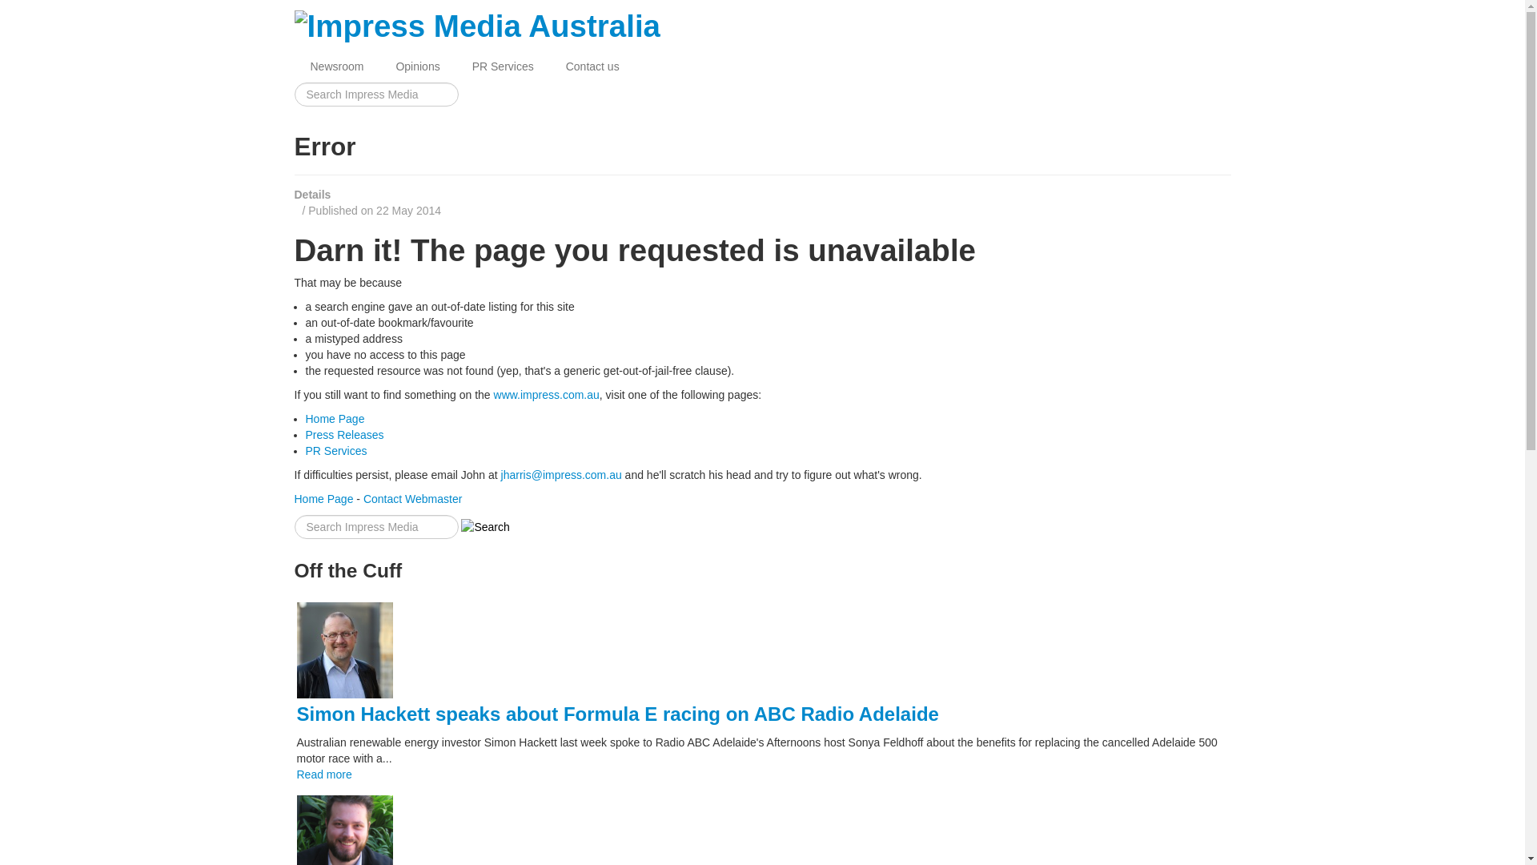 The image size is (1537, 865). Describe the element at coordinates (592, 66) in the screenshot. I see `Contact us` at that location.